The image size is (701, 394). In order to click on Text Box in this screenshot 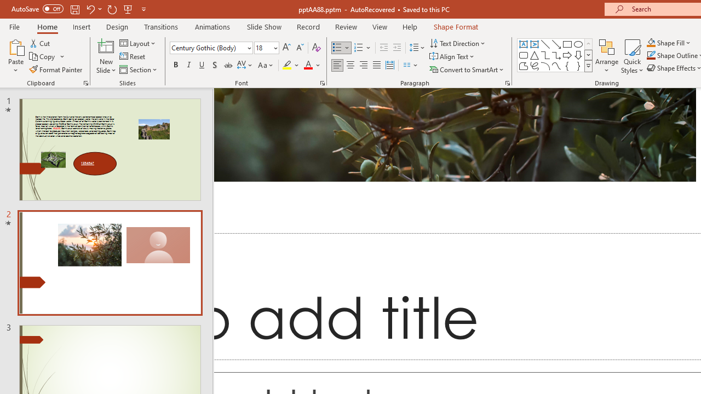, I will do `click(524, 44)`.